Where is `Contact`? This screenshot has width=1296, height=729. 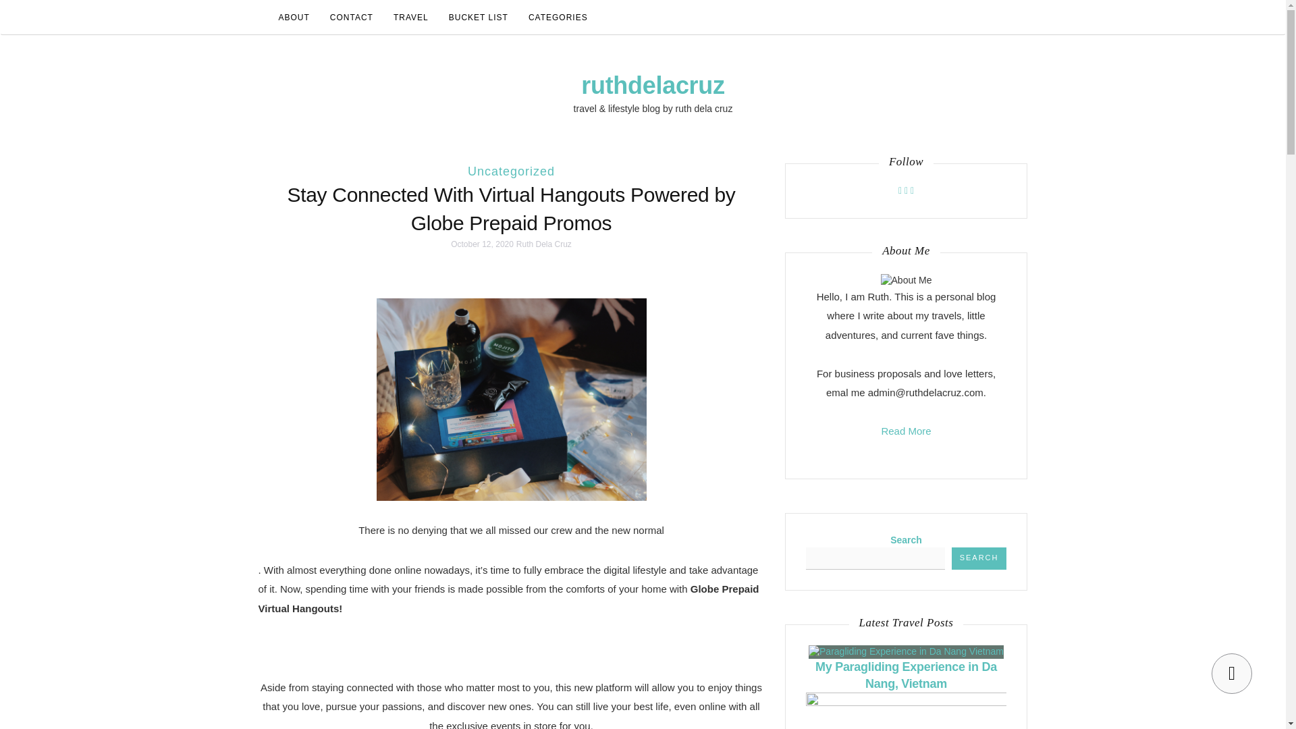
Contact is located at coordinates (352, 18).